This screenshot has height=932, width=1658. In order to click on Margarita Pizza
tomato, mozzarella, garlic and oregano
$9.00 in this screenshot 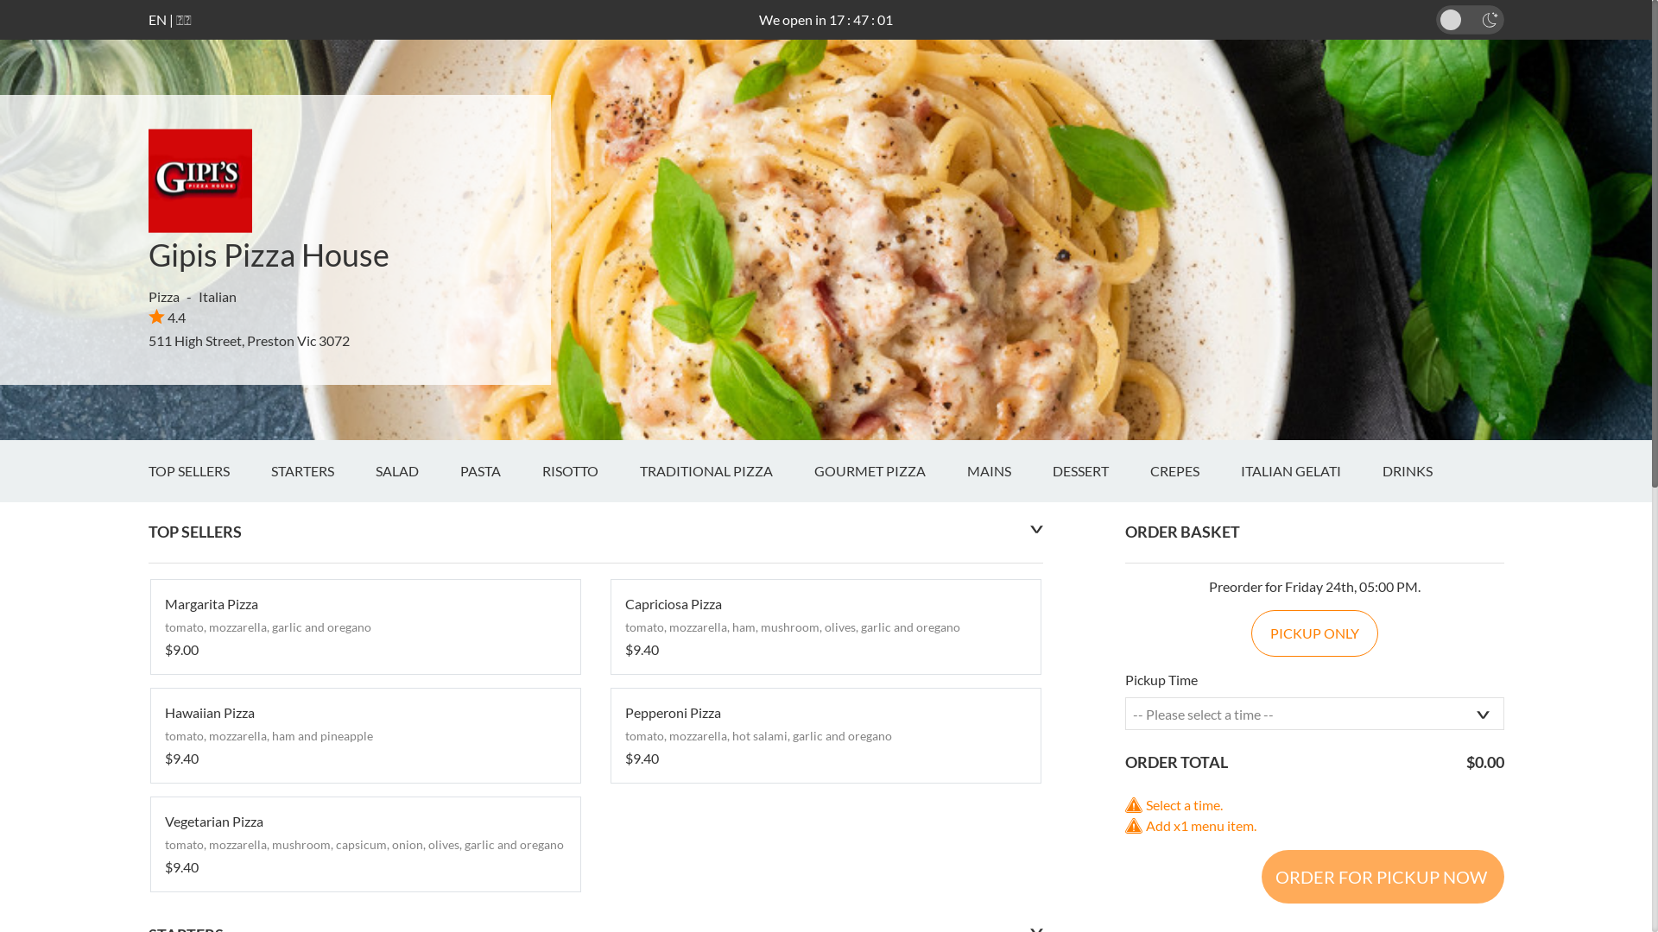, I will do `click(364, 627)`.